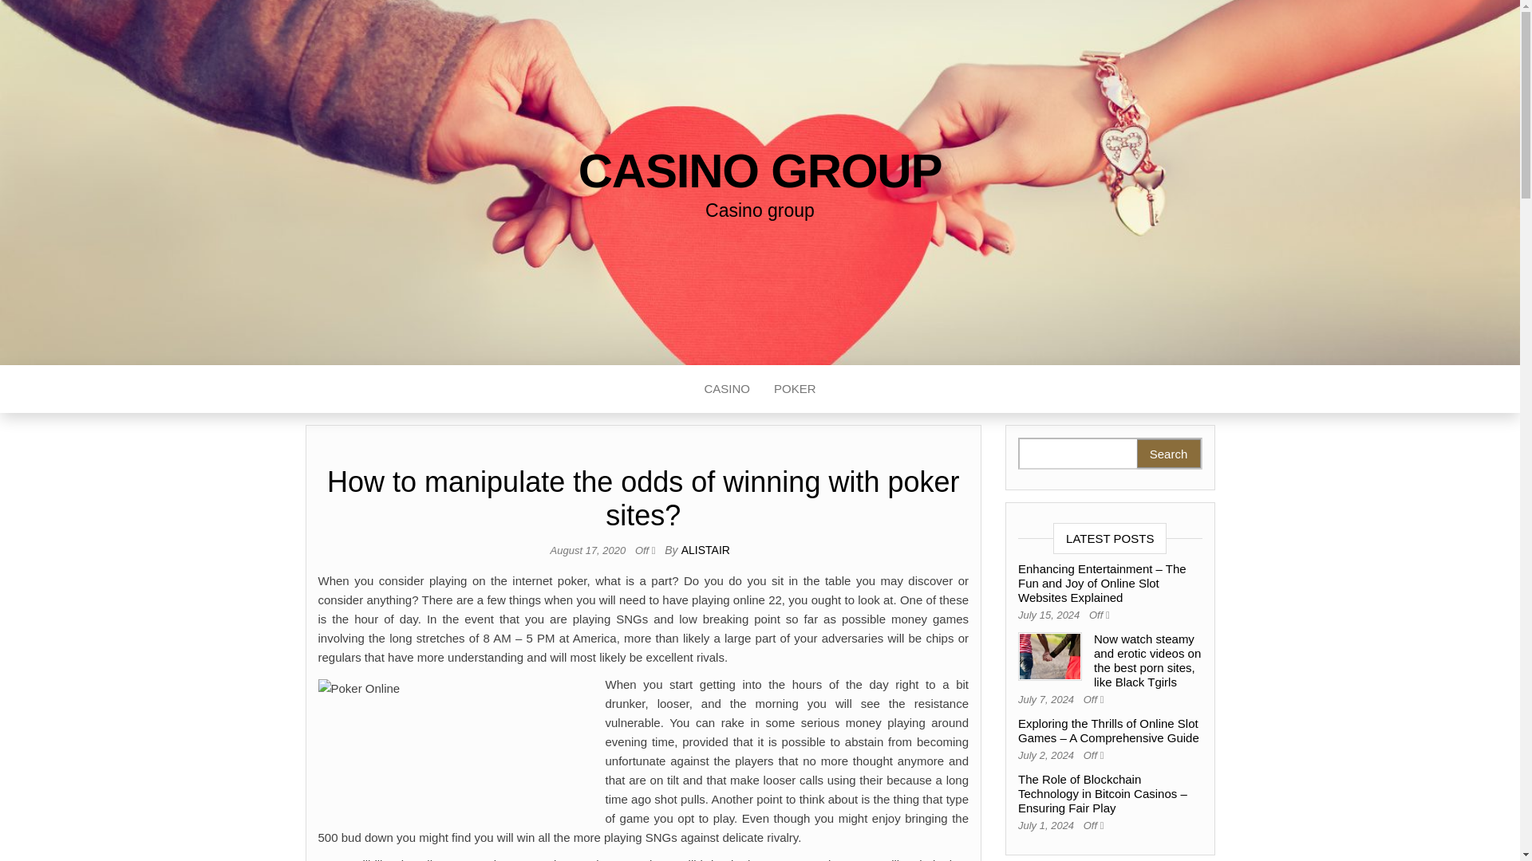 This screenshot has width=1532, height=861. I want to click on CASINO GROUP, so click(760, 171).